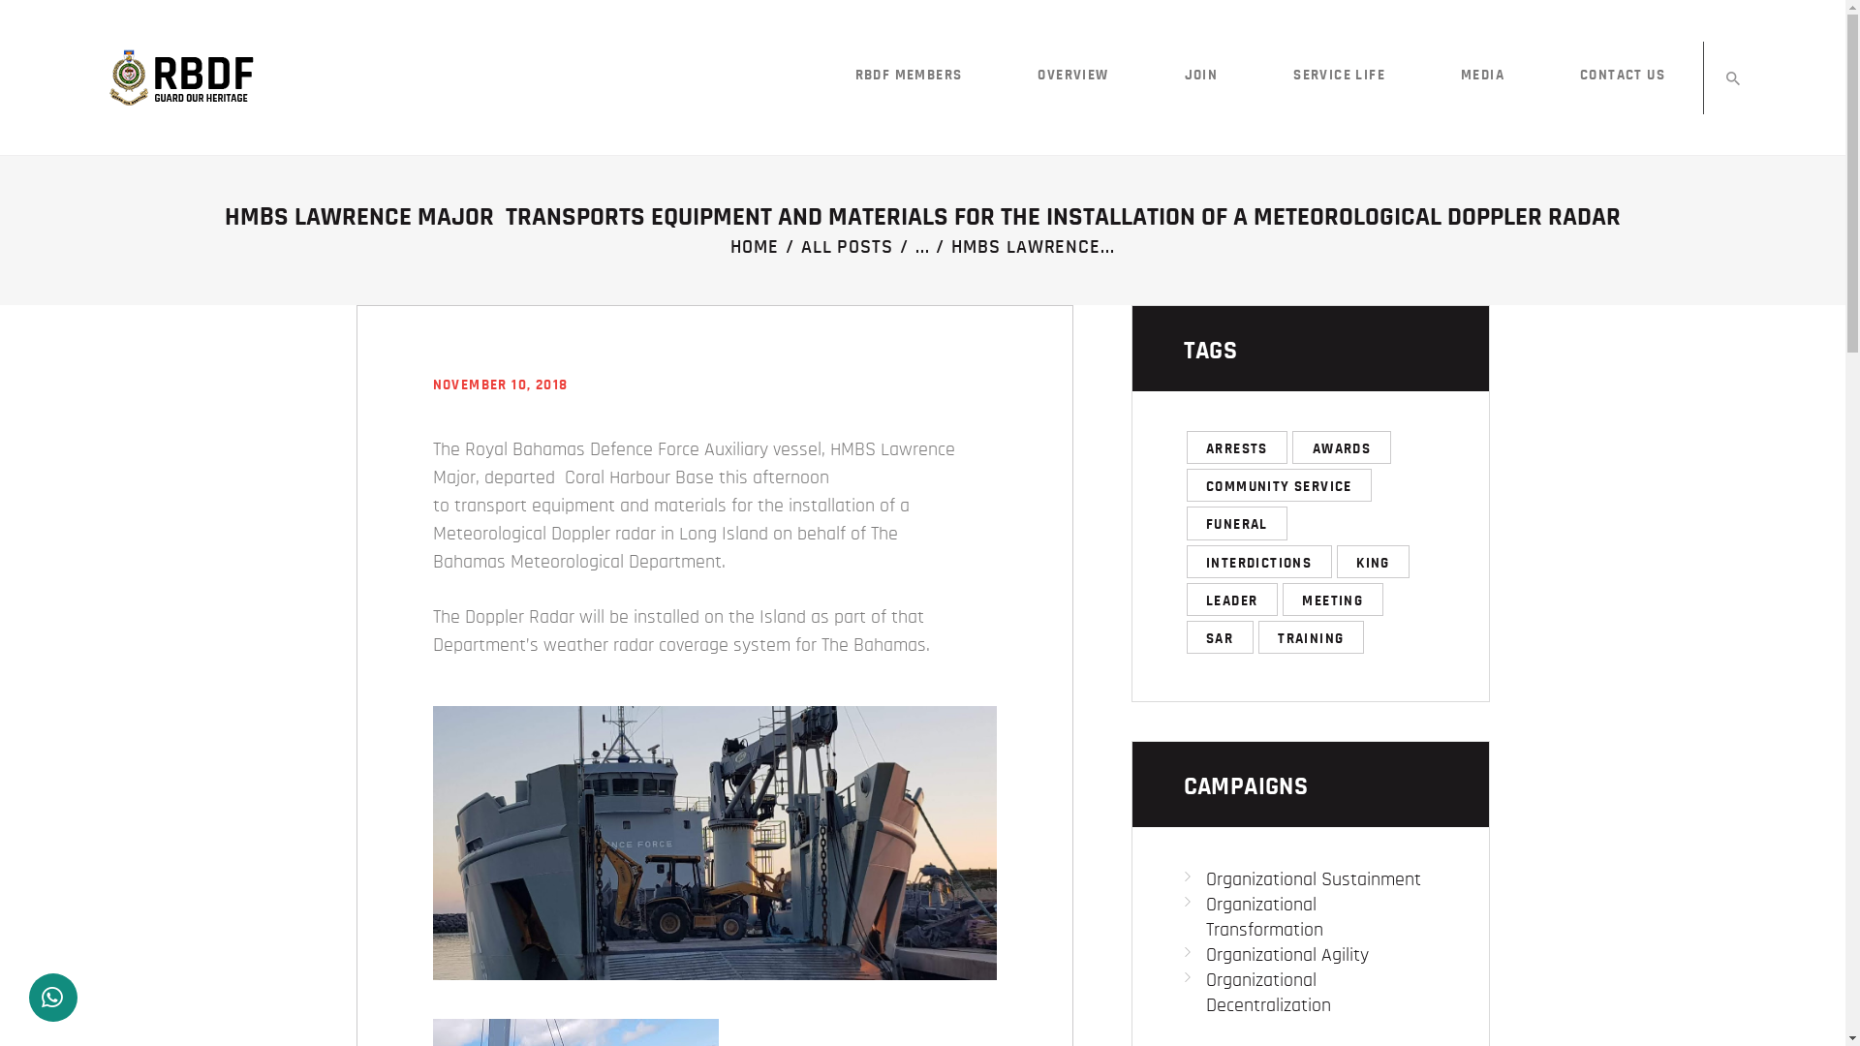 The image size is (1860, 1046). Describe the element at coordinates (1263, 917) in the screenshot. I see `Organizational Transformation` at that location.